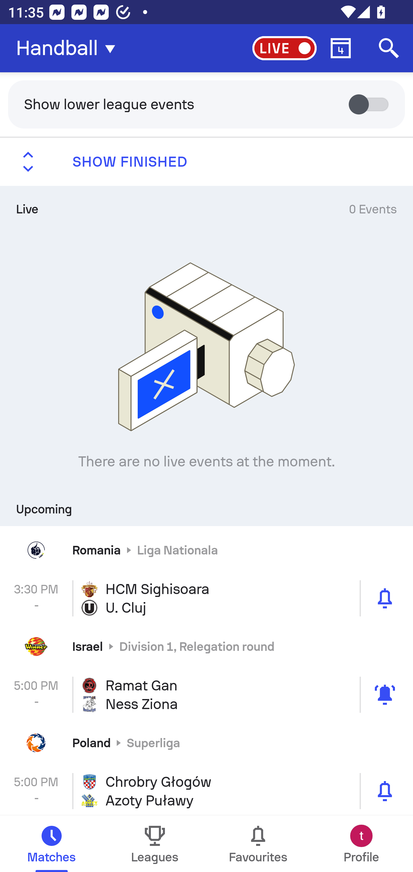 This screenshot has width=413, height=872. I want to click on SHOW FINISHED, so click(206, 162).